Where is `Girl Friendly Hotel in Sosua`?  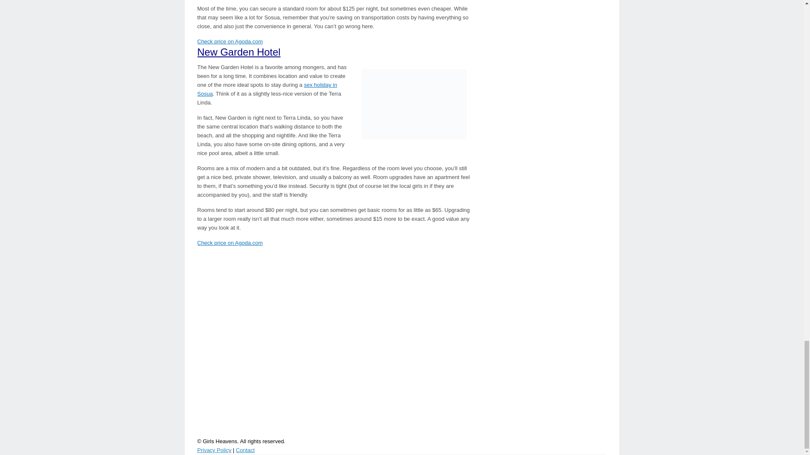
Girl Friendly Hotel in Sosua is located at coordinates (414, 104).